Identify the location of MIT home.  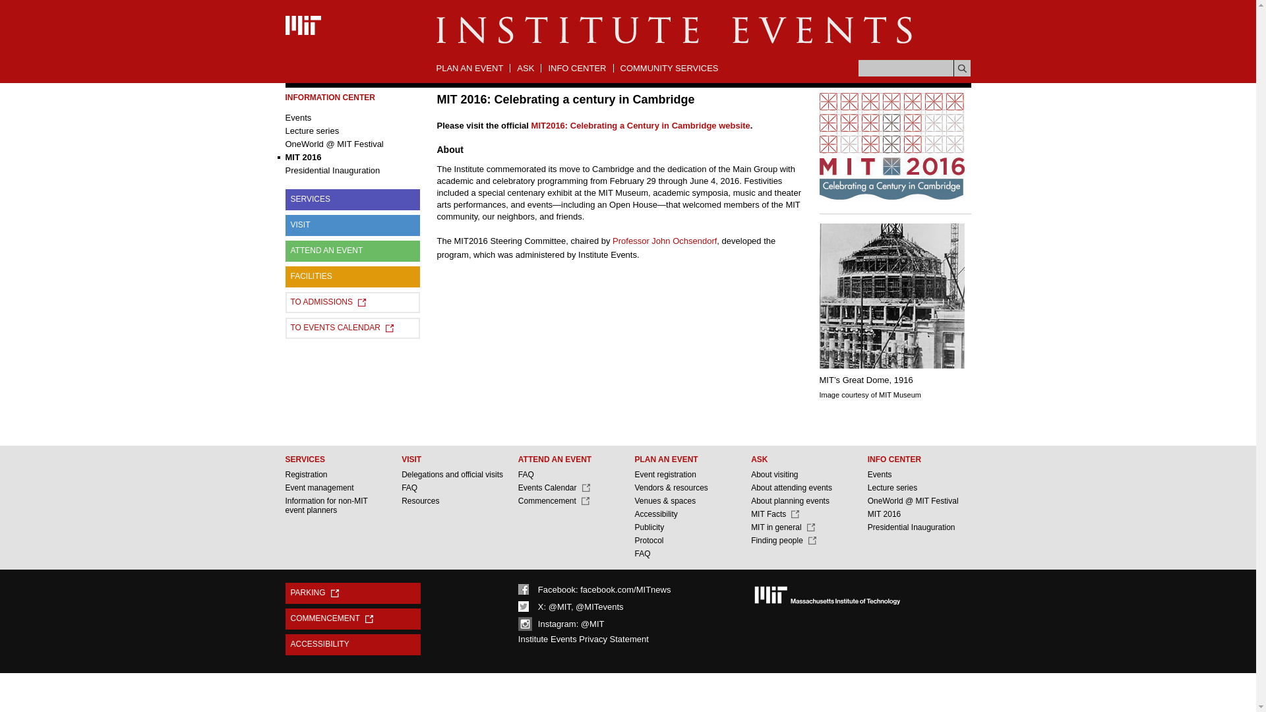
(302, 33).